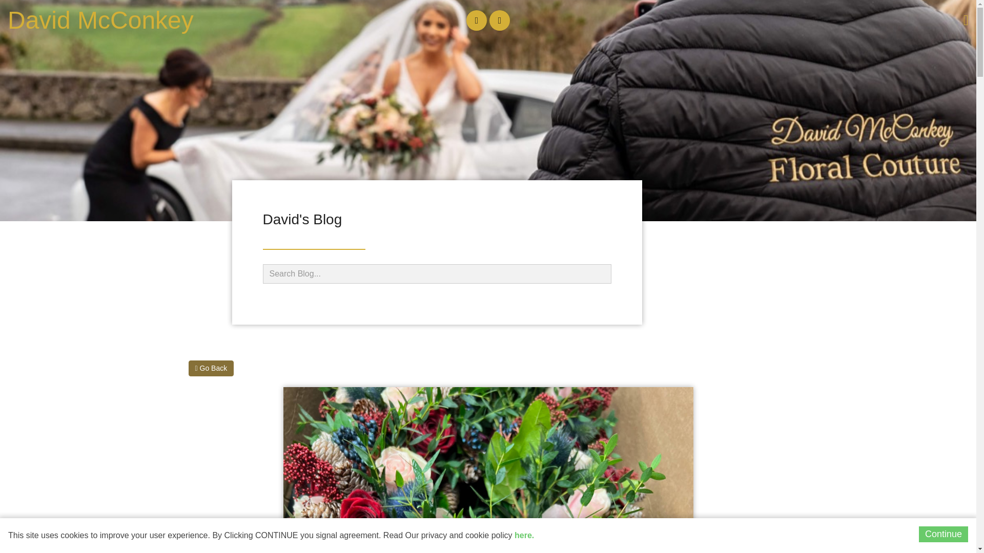 This screenshot has width=984, height=553. I want to click on David McConkey, so click(100, 20).